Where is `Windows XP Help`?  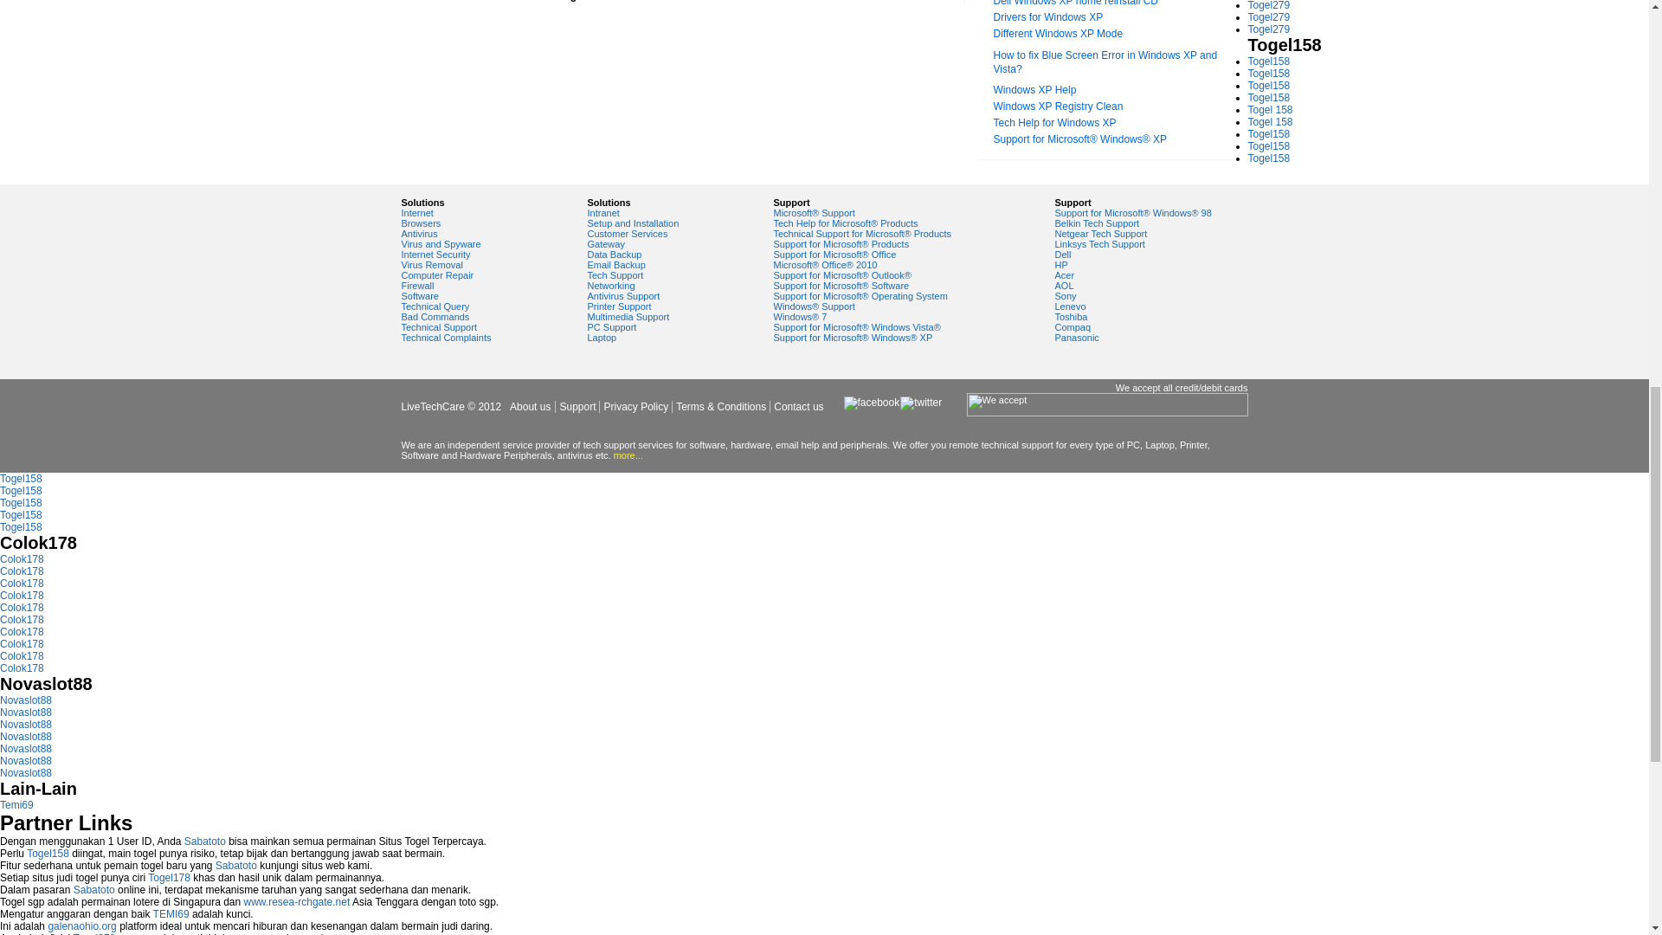
Windows XP Help is located at coordinates (1035, 90).